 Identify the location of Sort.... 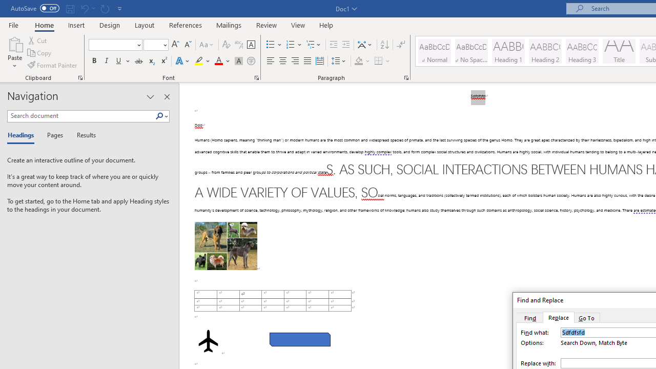
(384, 45).